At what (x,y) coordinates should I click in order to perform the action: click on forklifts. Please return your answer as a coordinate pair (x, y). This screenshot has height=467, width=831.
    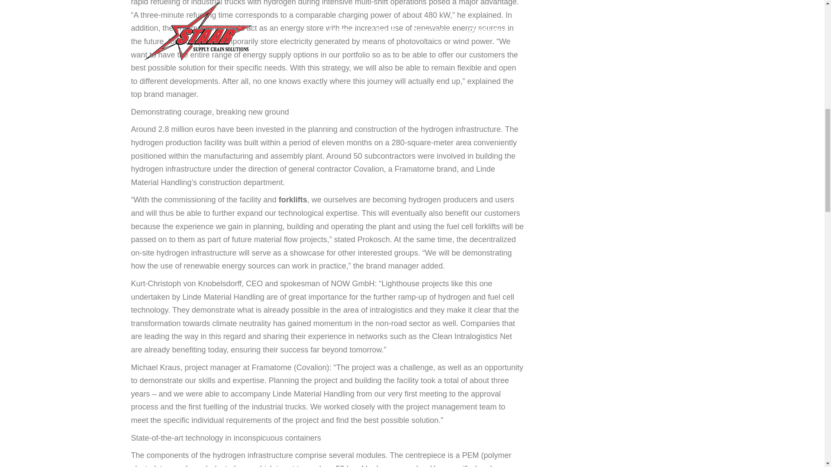
    Looking at the image, I should click on (293, 200).